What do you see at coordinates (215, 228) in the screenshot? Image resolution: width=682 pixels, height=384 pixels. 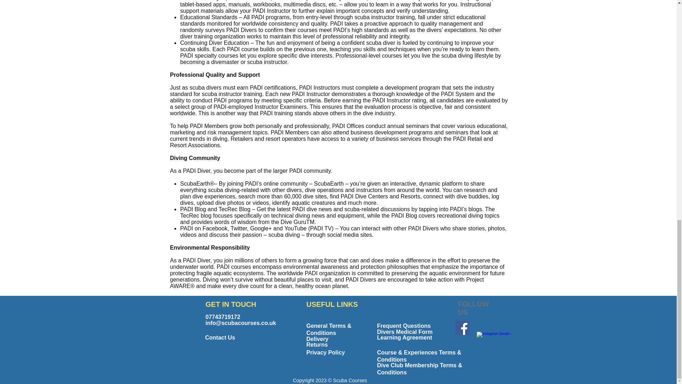 I see `Facebook` at bounding box center [215, 228].